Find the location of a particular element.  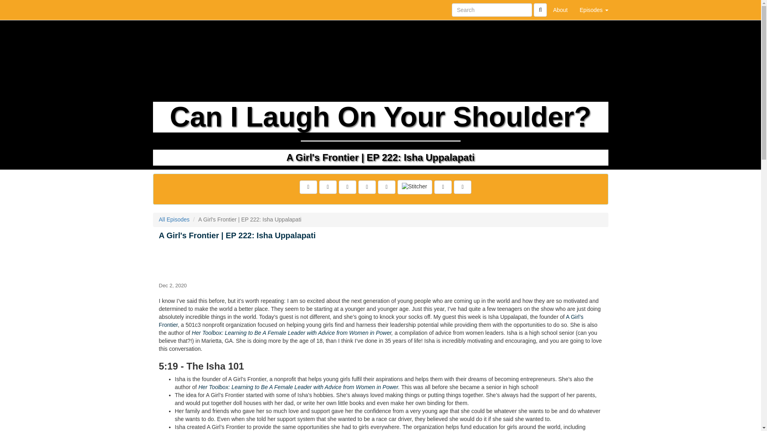

Visit Us on Twitter is located at coordinates (328, 187).